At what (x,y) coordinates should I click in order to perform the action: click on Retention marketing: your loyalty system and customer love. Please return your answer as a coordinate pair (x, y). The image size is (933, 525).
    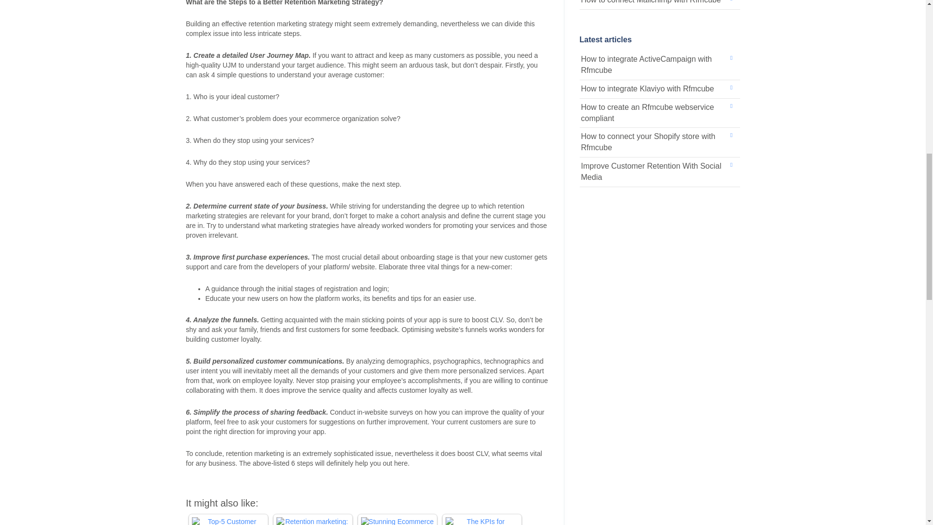
    Looking at the image, I should click on (312, 521).